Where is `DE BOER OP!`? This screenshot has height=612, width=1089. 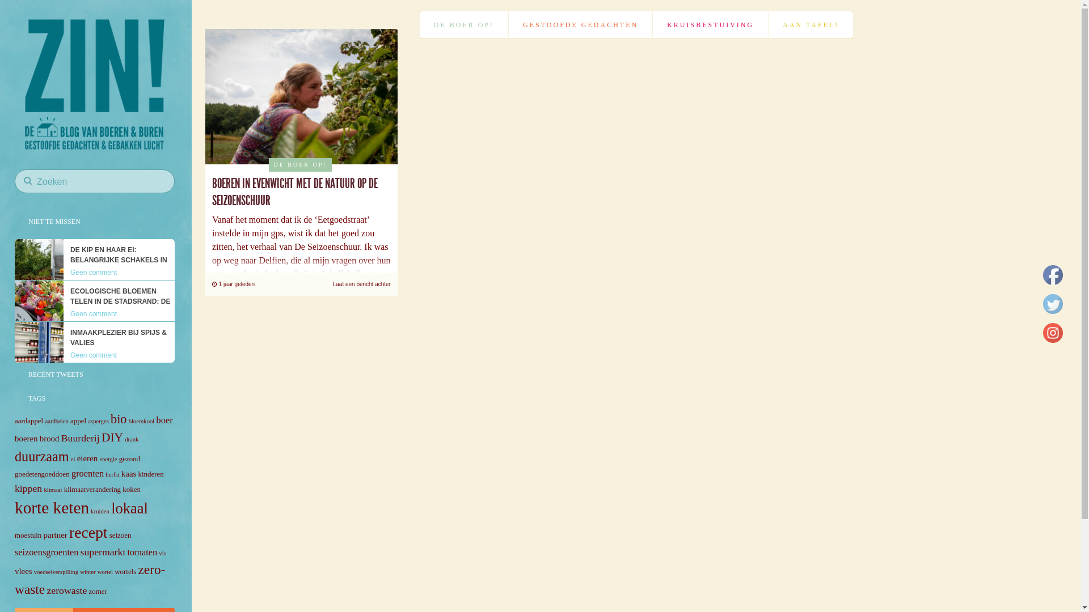 DE BOER OP! is located at coordinates (300, 165).